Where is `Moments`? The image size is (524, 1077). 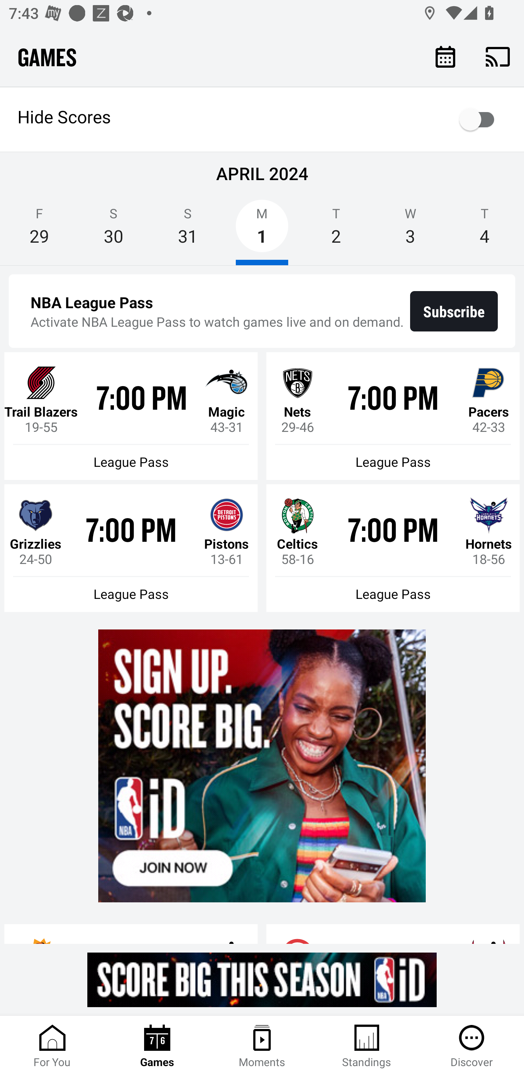
Moments is located at coordinates (262, 1046).